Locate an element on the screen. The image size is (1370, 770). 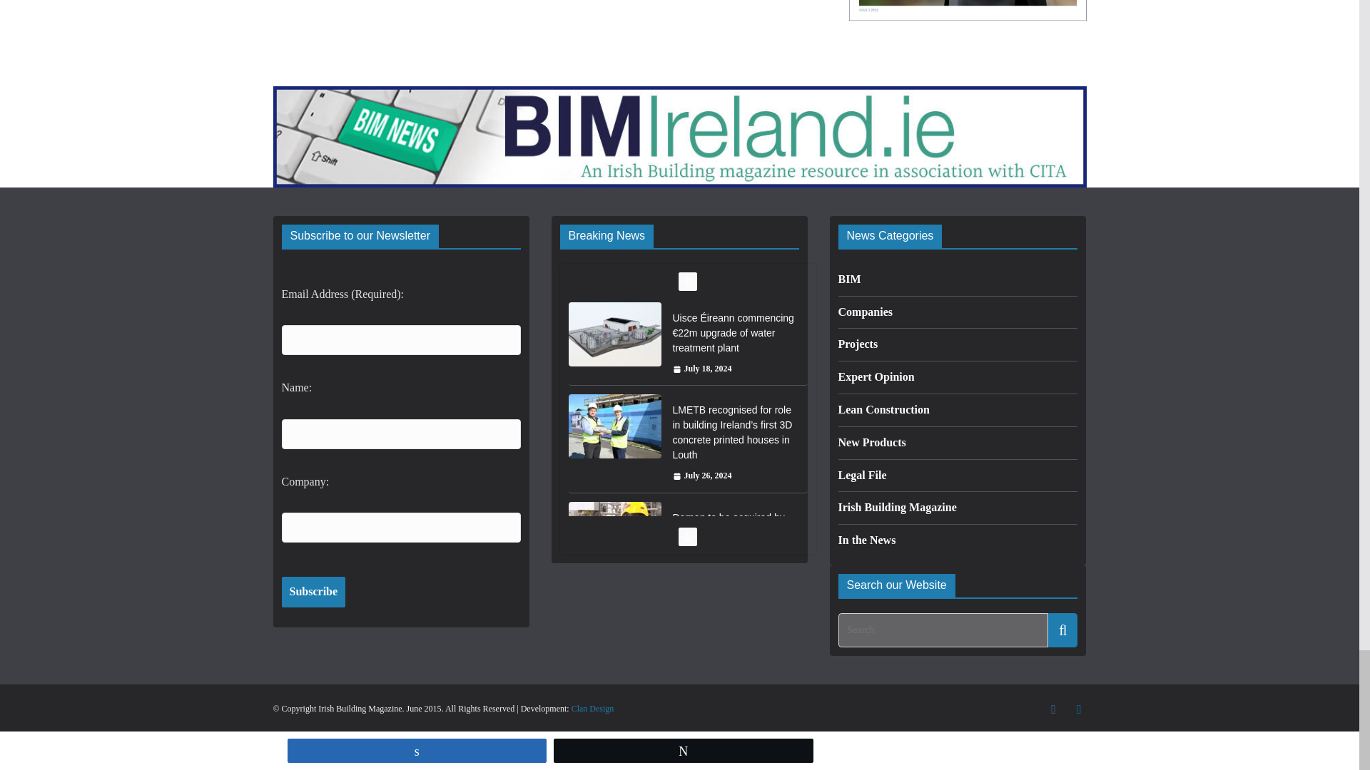
7:01 am is located at coordinates (702, 476).